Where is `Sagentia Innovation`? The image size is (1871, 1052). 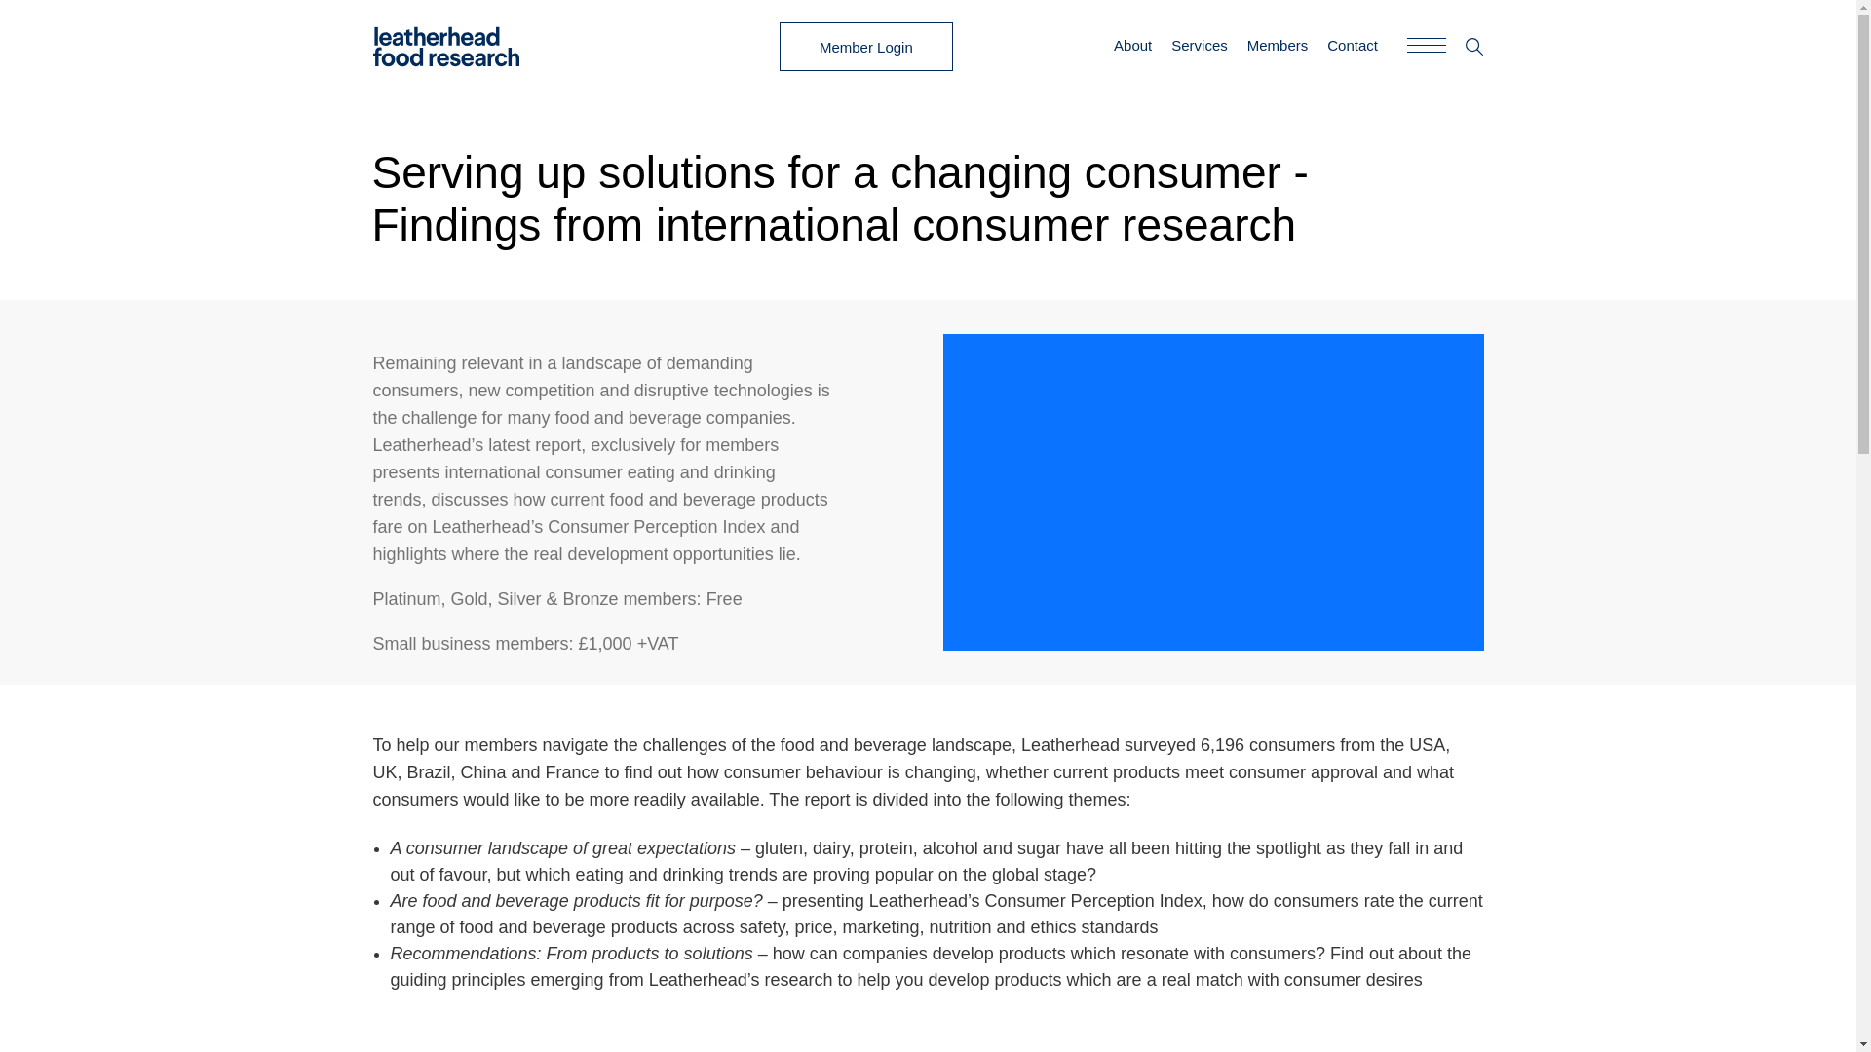 Sagentia Innovation is located at coordinates (438, 880).